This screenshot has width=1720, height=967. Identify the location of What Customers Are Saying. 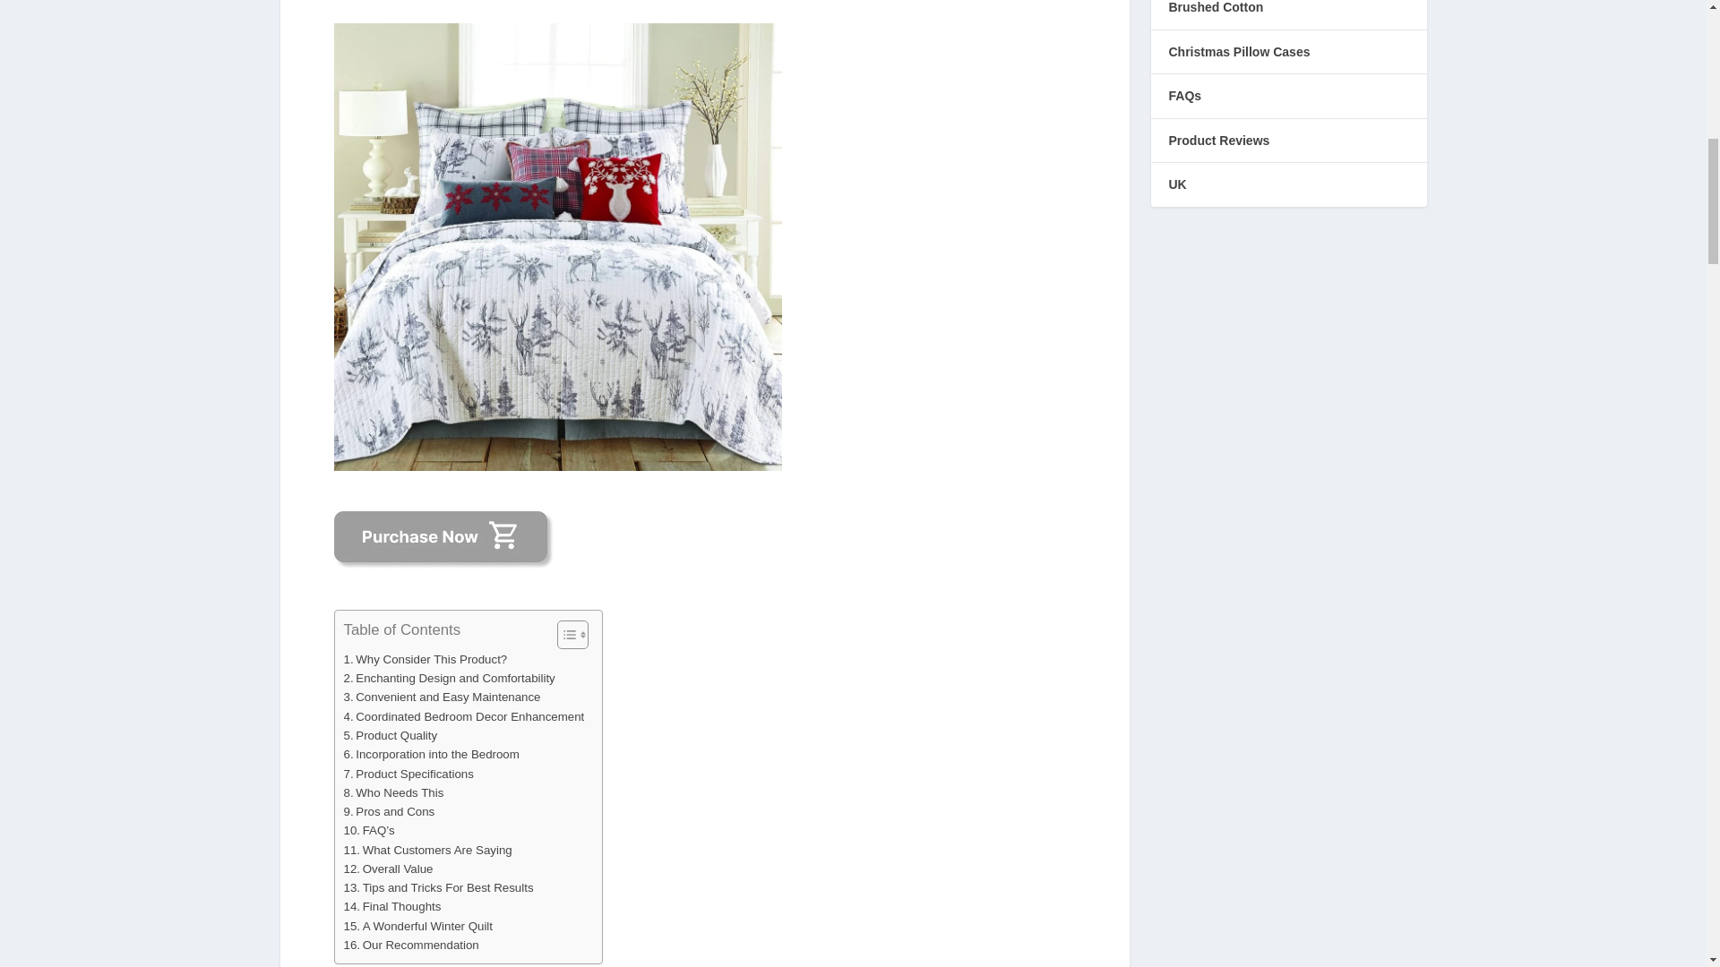
(428, 850).